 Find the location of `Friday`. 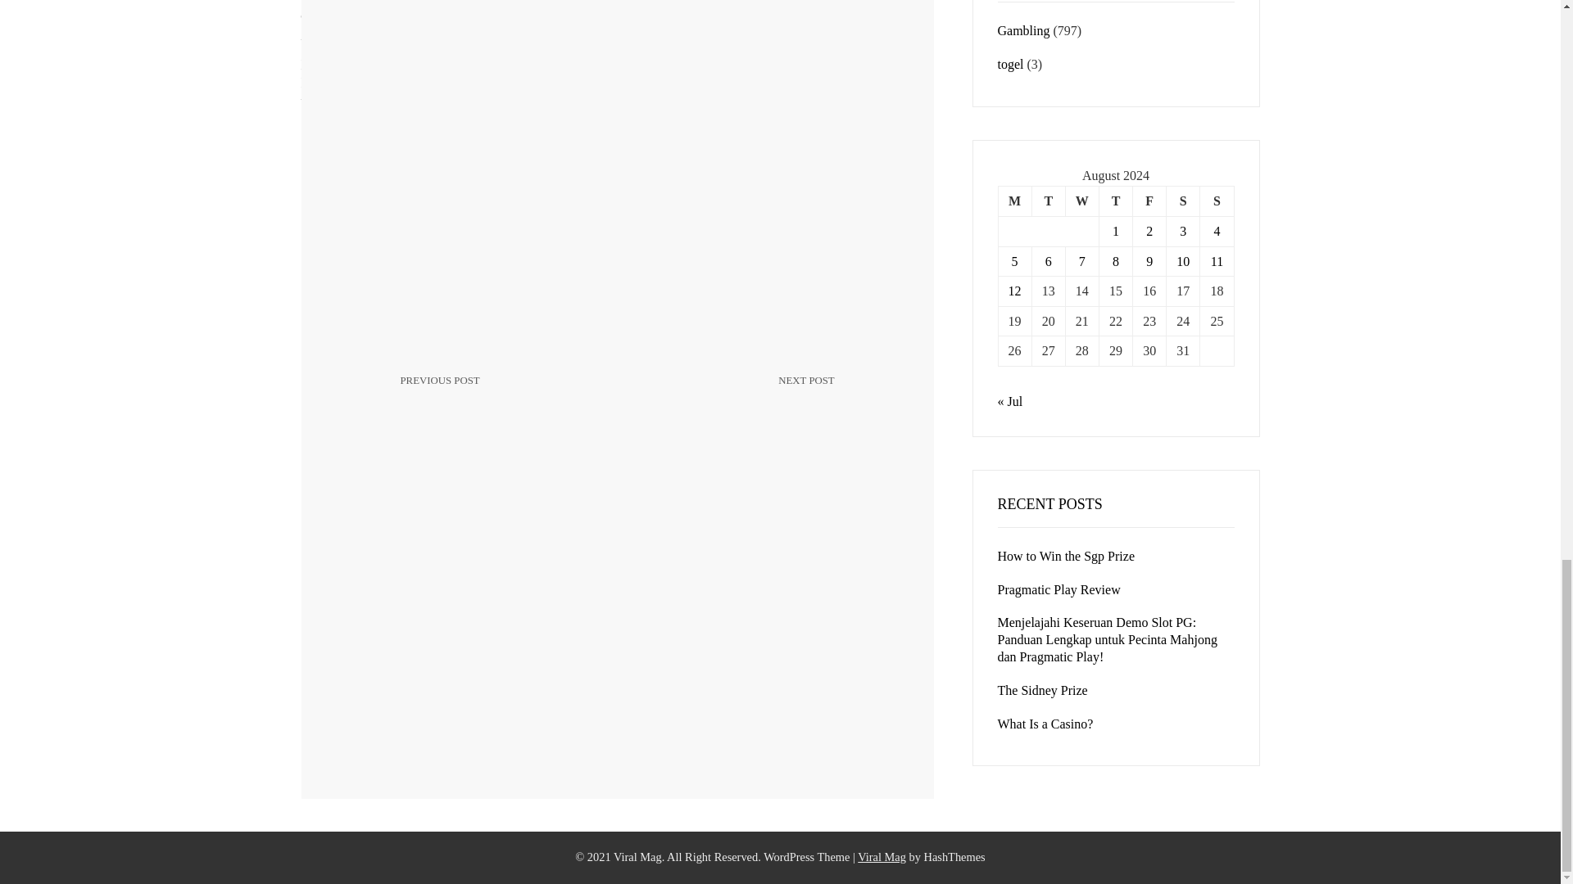

Friday is located at coordinates (1216, 201).